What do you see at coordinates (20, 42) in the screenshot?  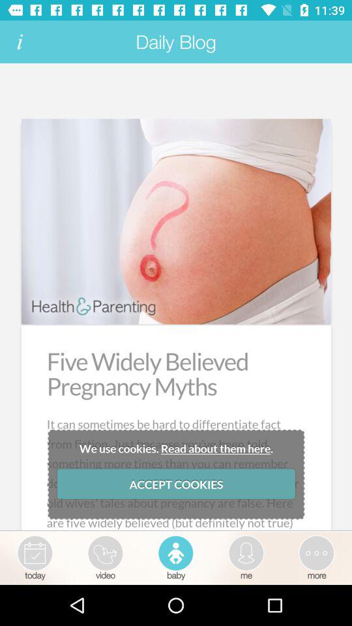 I see `read term and condition` at bounding box center [20, 42].